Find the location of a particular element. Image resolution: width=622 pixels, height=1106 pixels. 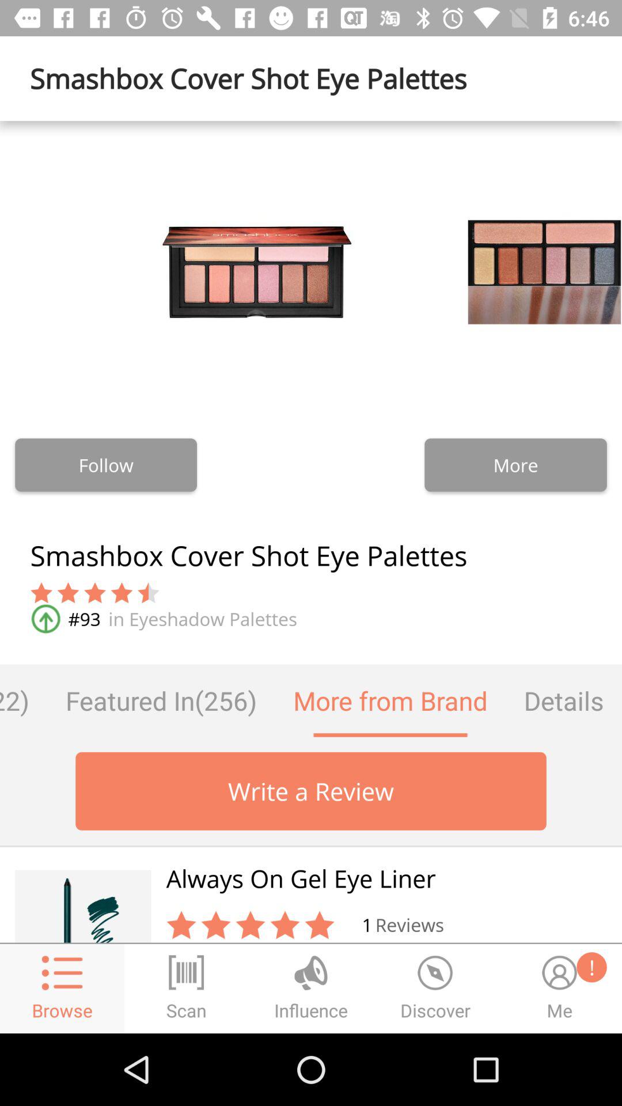

open item to the right of the featured in(256) icon is located at coordinates (390, 700).